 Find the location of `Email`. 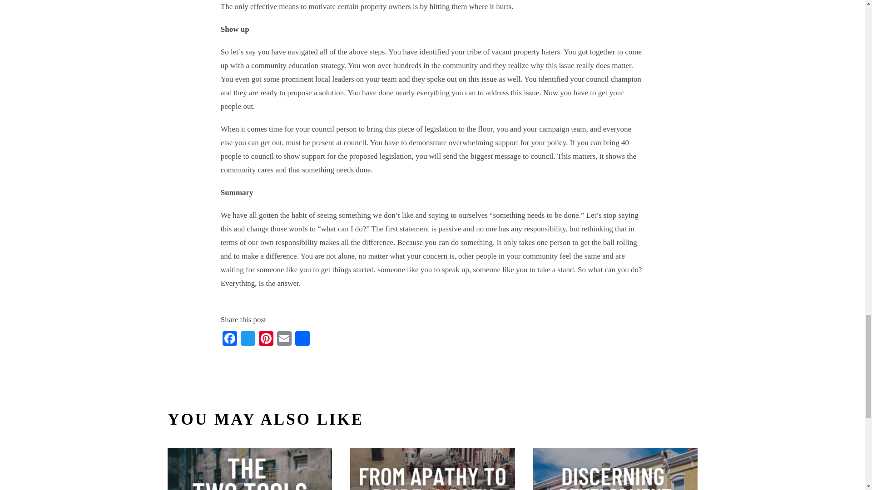

Email is located at coordinates (284, 339).